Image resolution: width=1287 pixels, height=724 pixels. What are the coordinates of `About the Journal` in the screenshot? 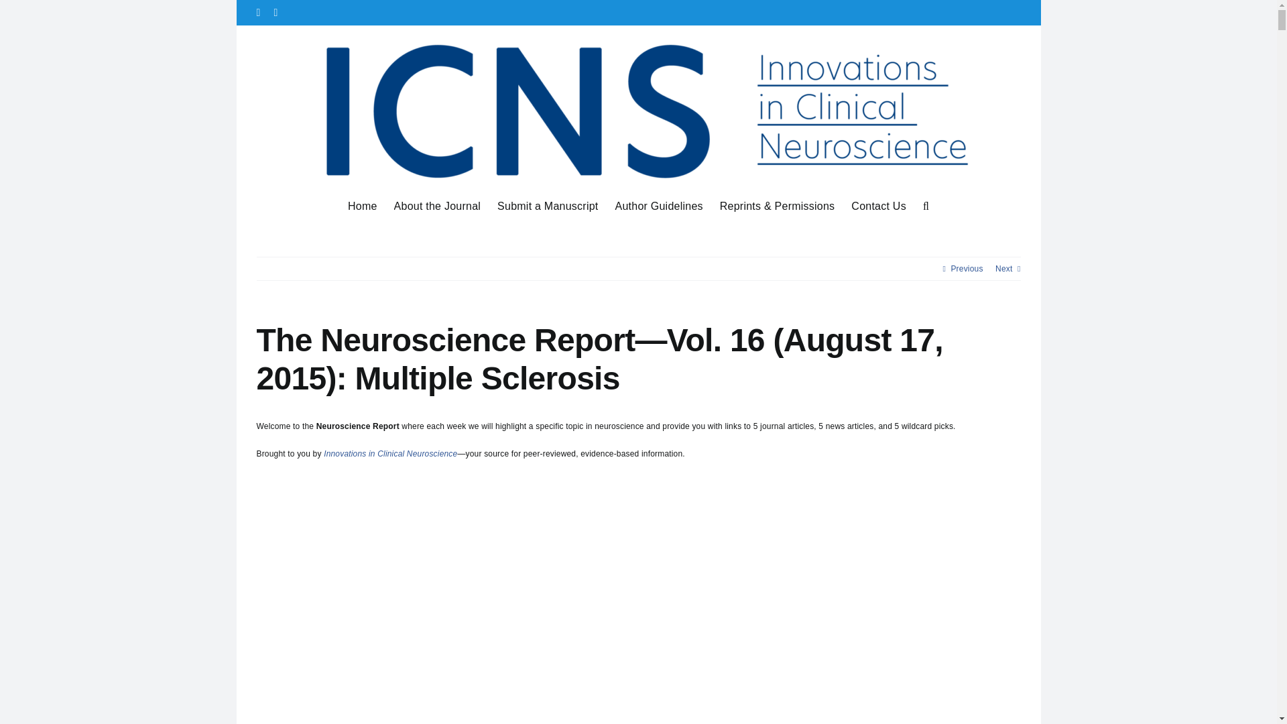 It's located at (437, 205).